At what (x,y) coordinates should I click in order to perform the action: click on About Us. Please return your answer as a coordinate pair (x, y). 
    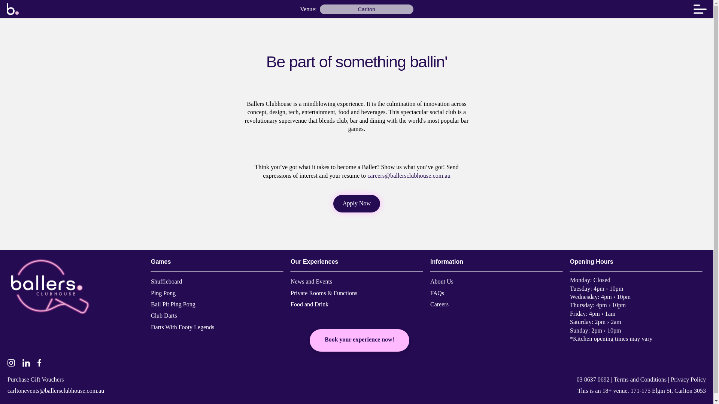
    Looking at the image, I should click on (442, 283).